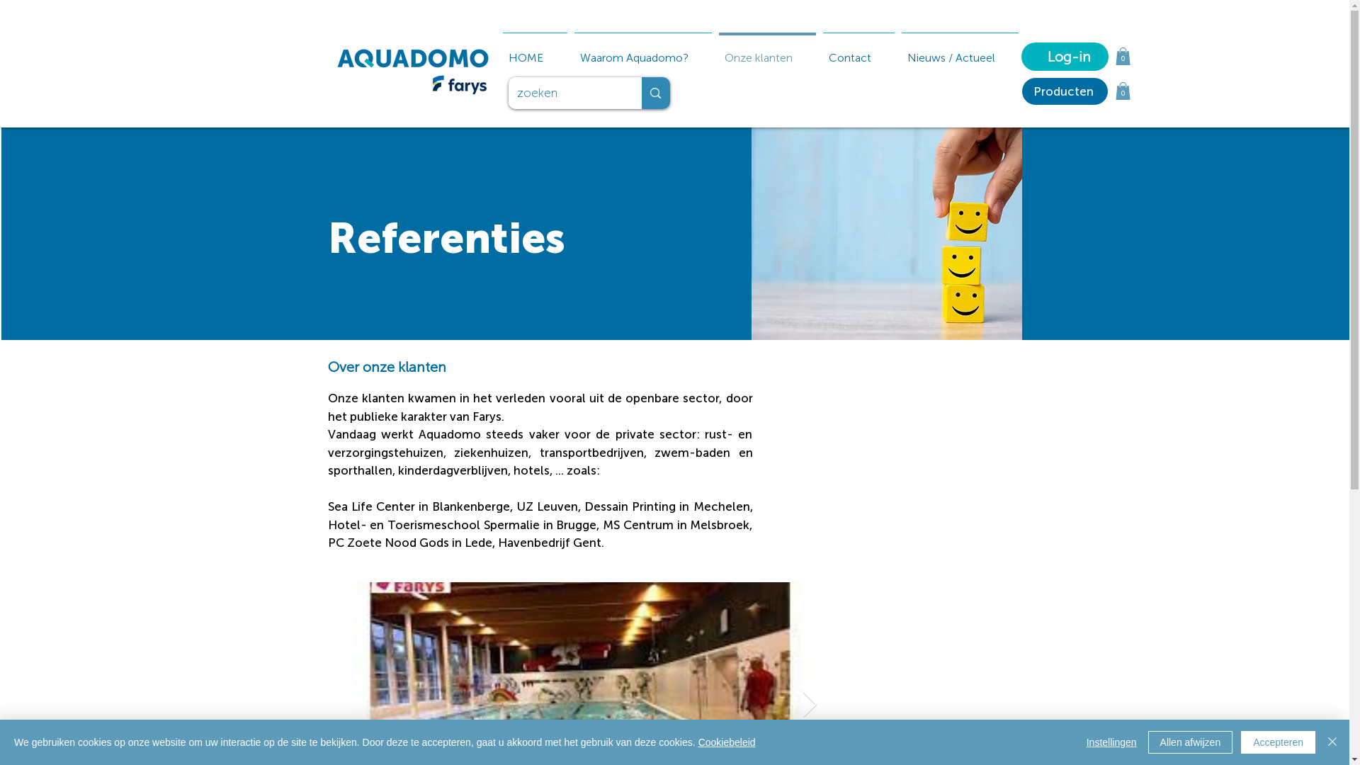 Image resolution: width=1360 pixels, height=765 pixels. What do you see at coordinates (1278, 742) in the screenshot?
I see `Accepteren` at bounding box center [1278, 742].